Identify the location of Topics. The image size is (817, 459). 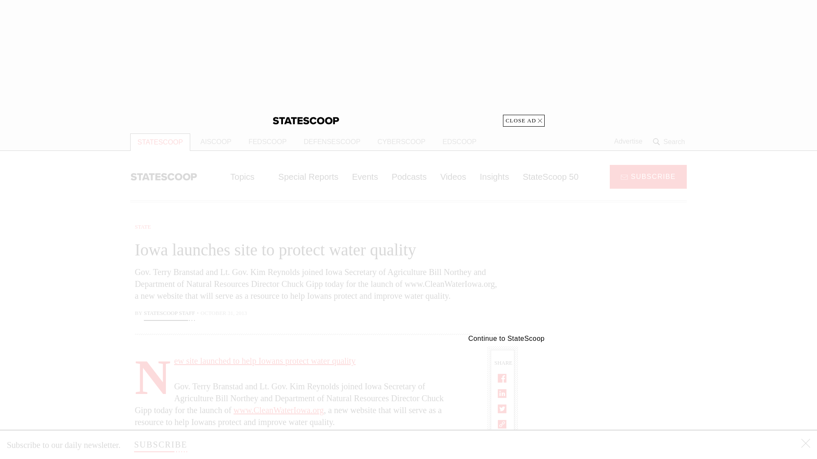
(247, 176).